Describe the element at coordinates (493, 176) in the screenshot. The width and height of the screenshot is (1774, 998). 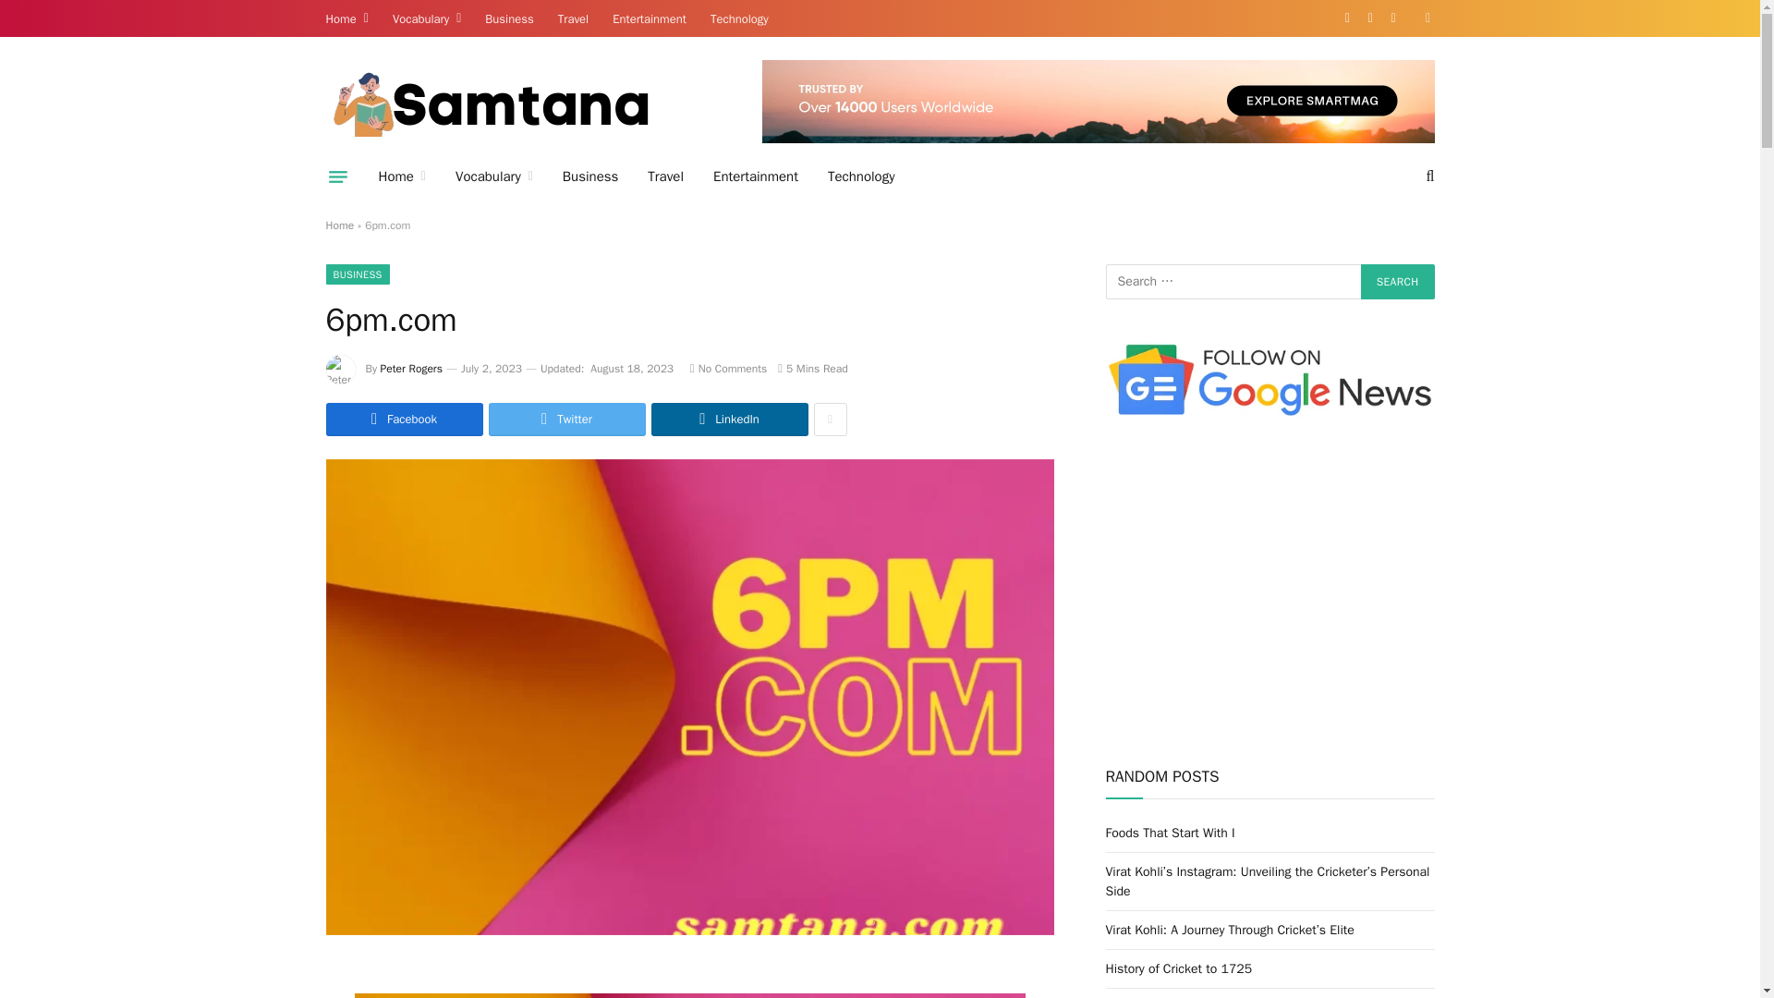
I see `Vocabulary` at that location.